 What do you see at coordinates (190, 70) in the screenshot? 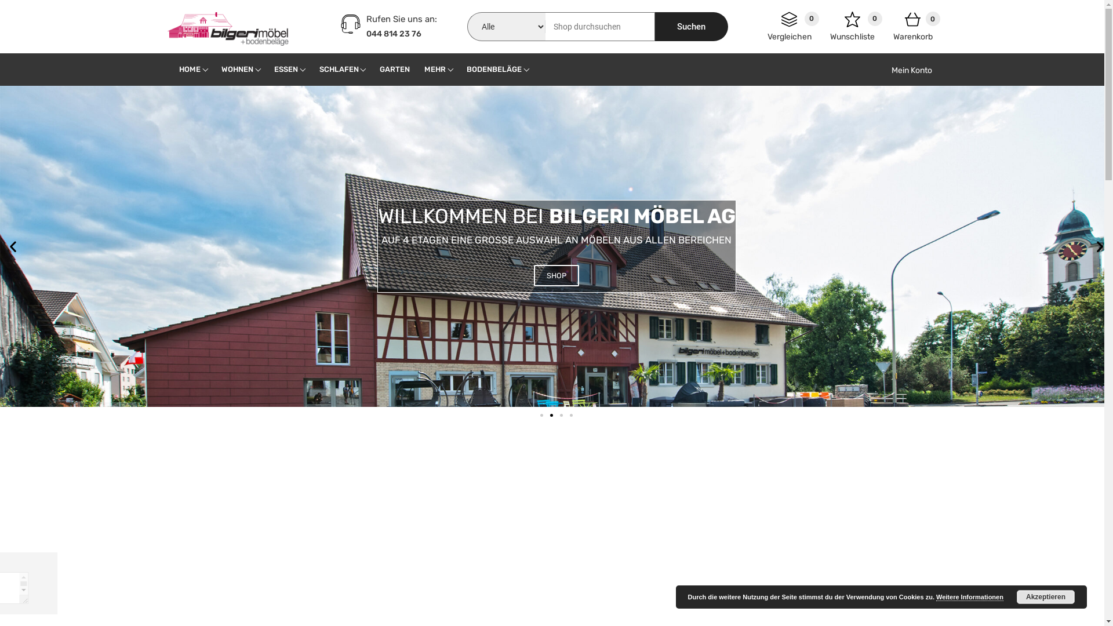
I see `HOME` at bounding box center [190, 70].